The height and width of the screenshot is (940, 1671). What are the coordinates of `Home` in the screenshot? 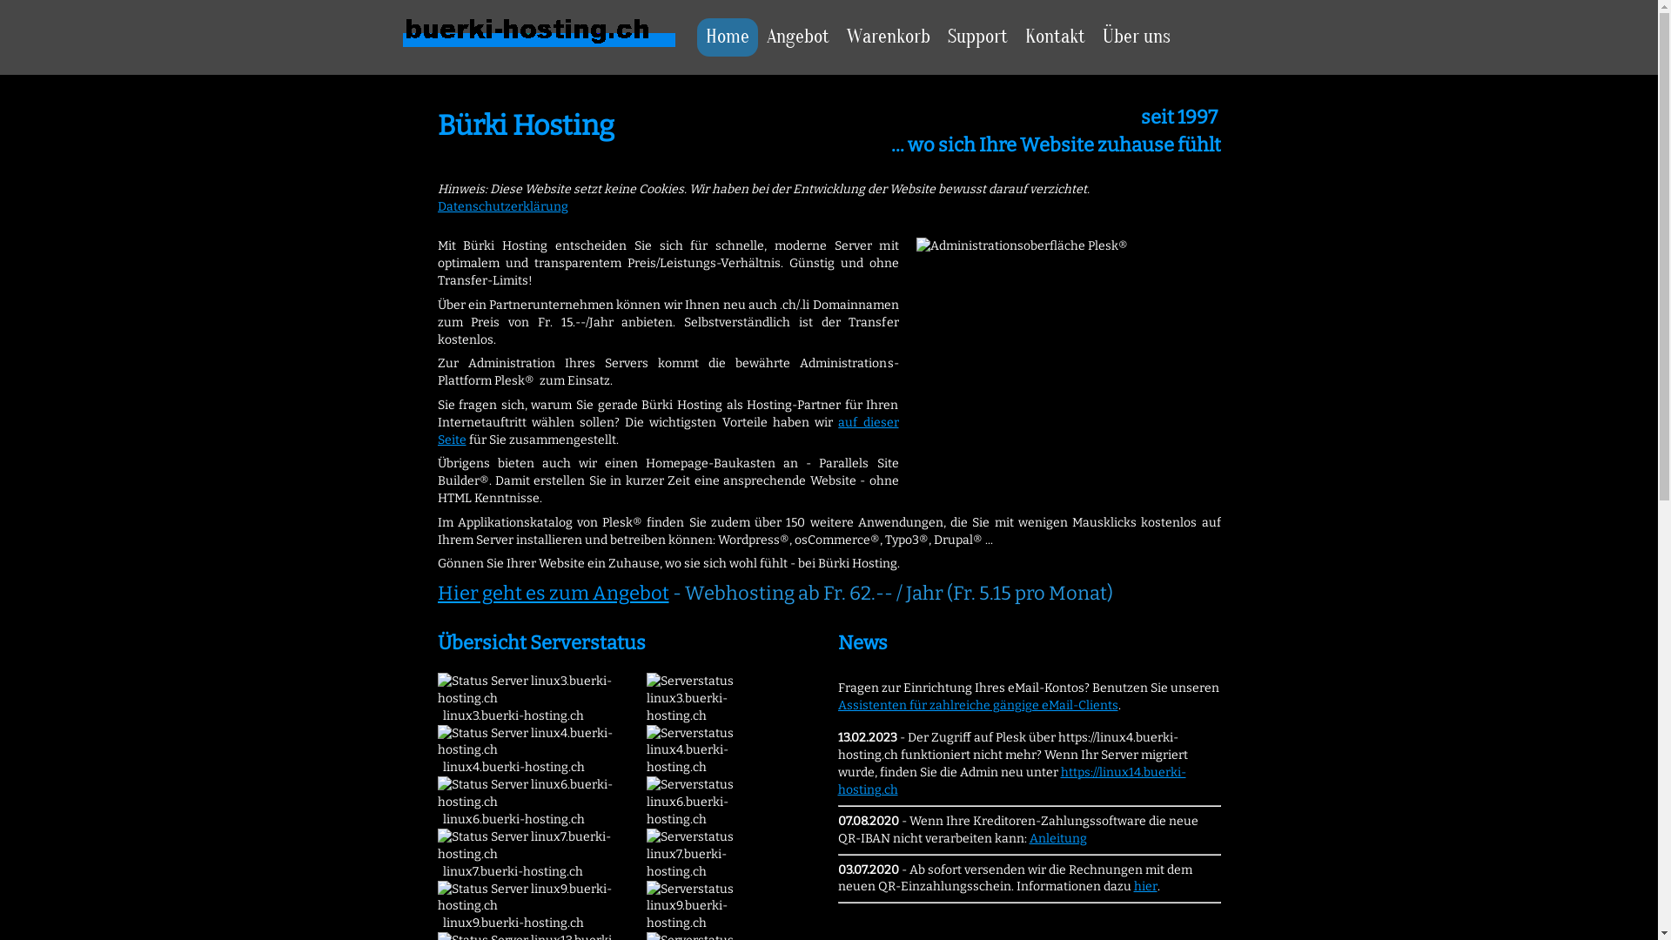 It's located at (728, 37).